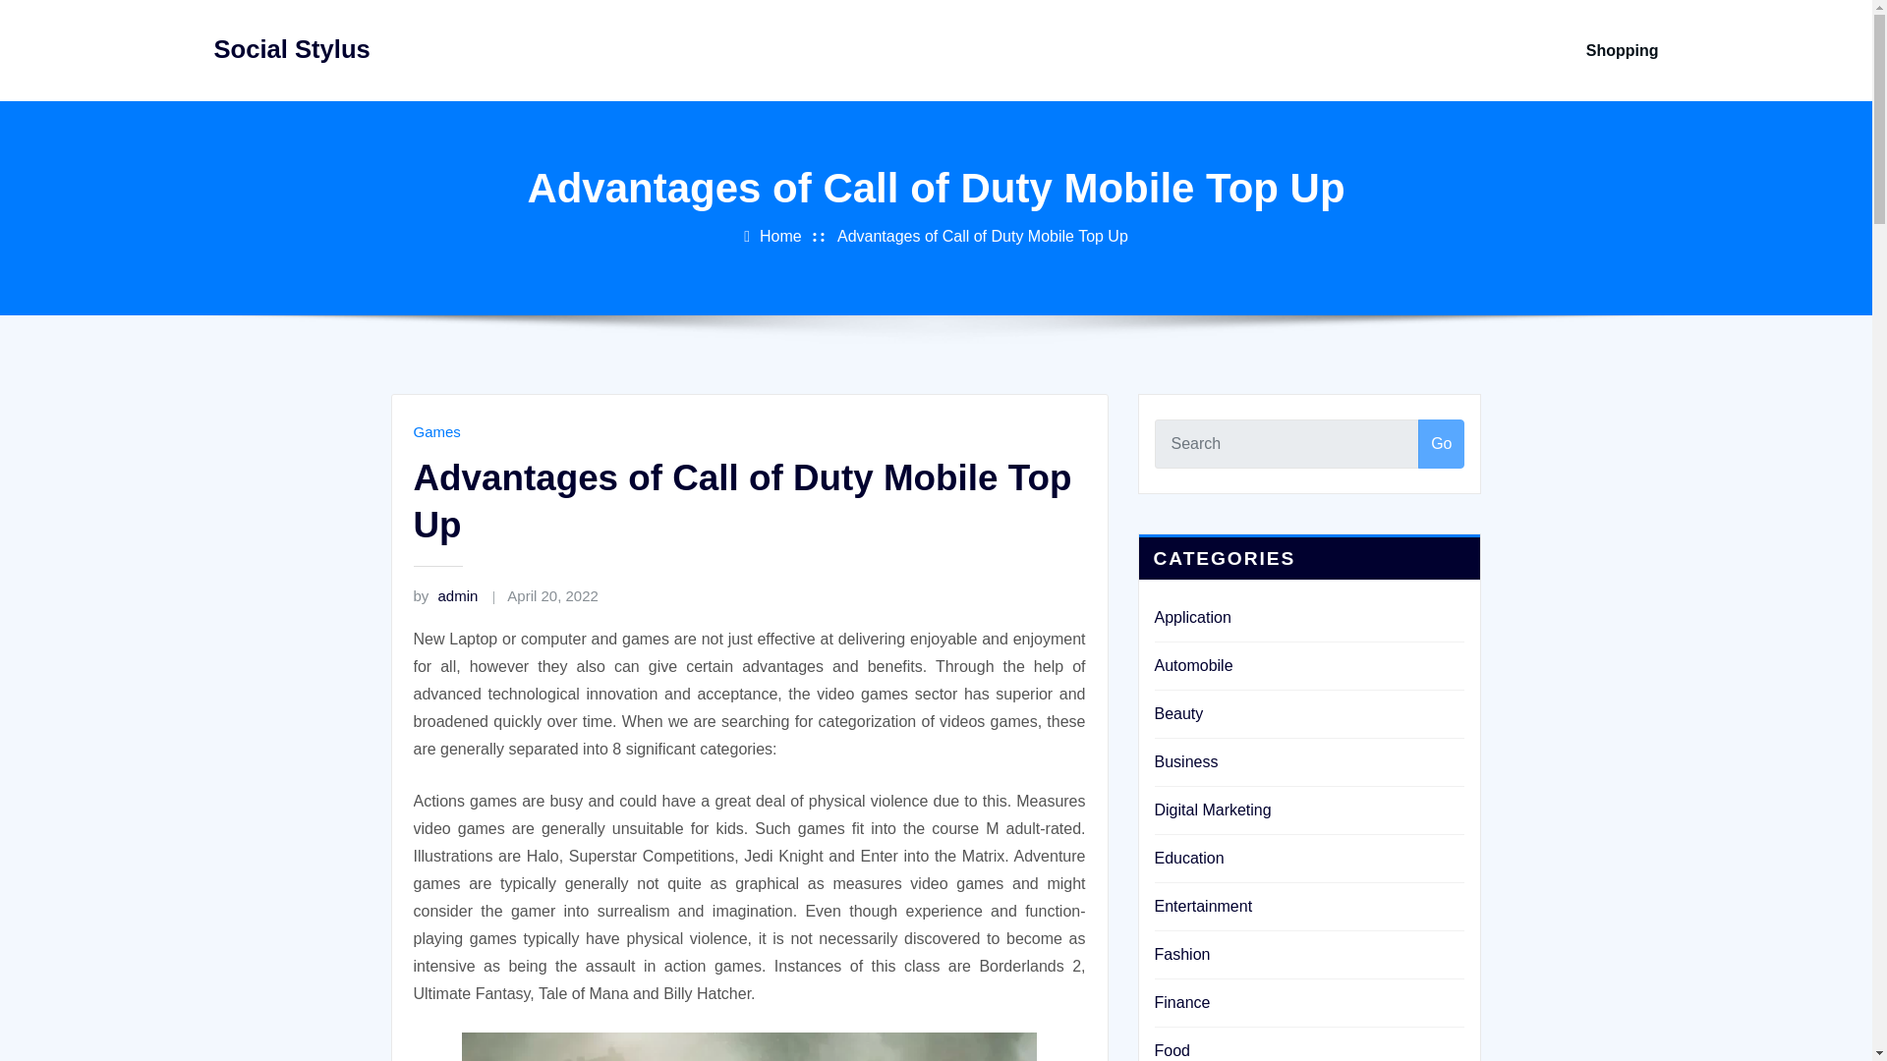 This screenshot has height=1061, width=1887. What do you see at coordinates (1203, 906) in the screenshot?
I see `Entertainment` at bounding box center [1203, 906].